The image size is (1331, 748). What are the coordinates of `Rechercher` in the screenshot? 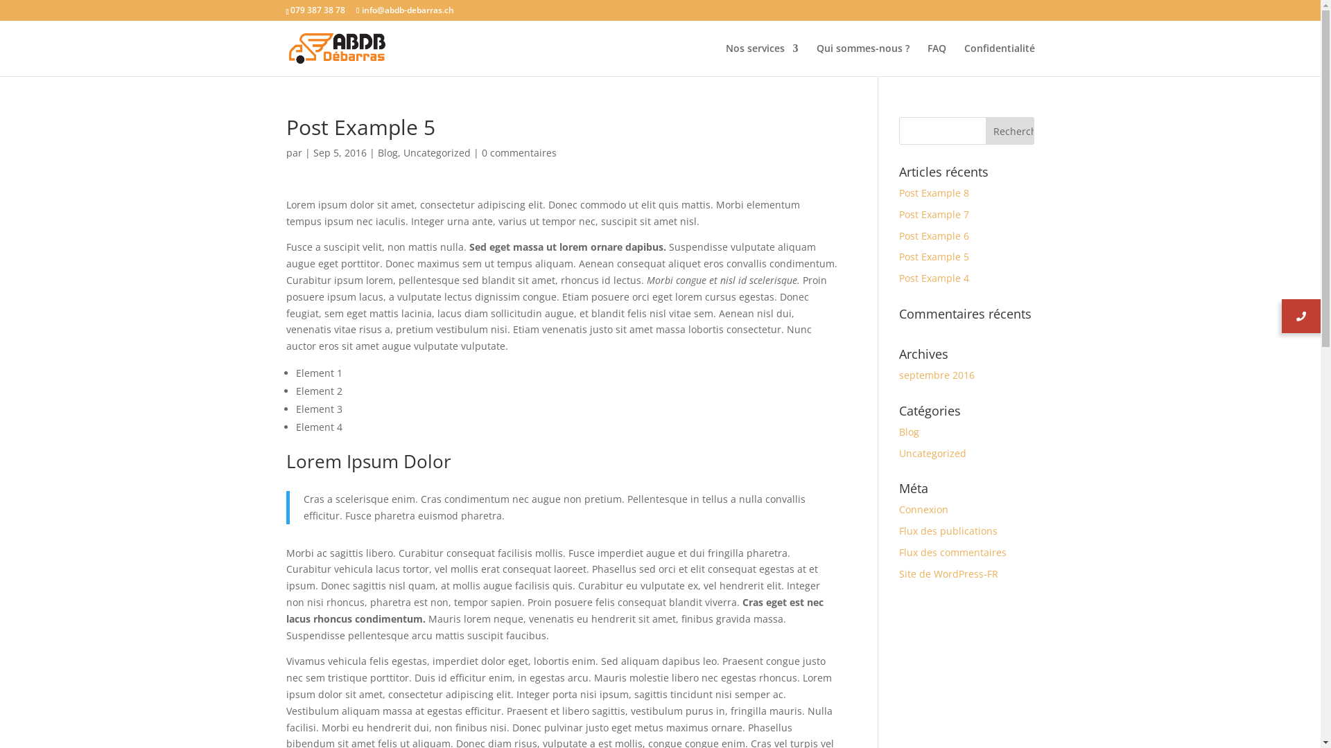 It's located at (1010, 131).